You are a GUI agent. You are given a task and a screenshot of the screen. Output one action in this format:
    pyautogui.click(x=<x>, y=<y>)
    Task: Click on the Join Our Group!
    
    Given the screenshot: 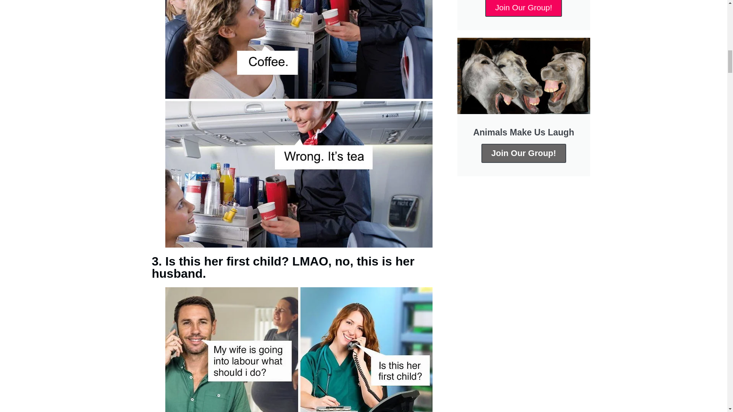 What is the action you would take?
    pyautogui.click(x=524, y=8)
    